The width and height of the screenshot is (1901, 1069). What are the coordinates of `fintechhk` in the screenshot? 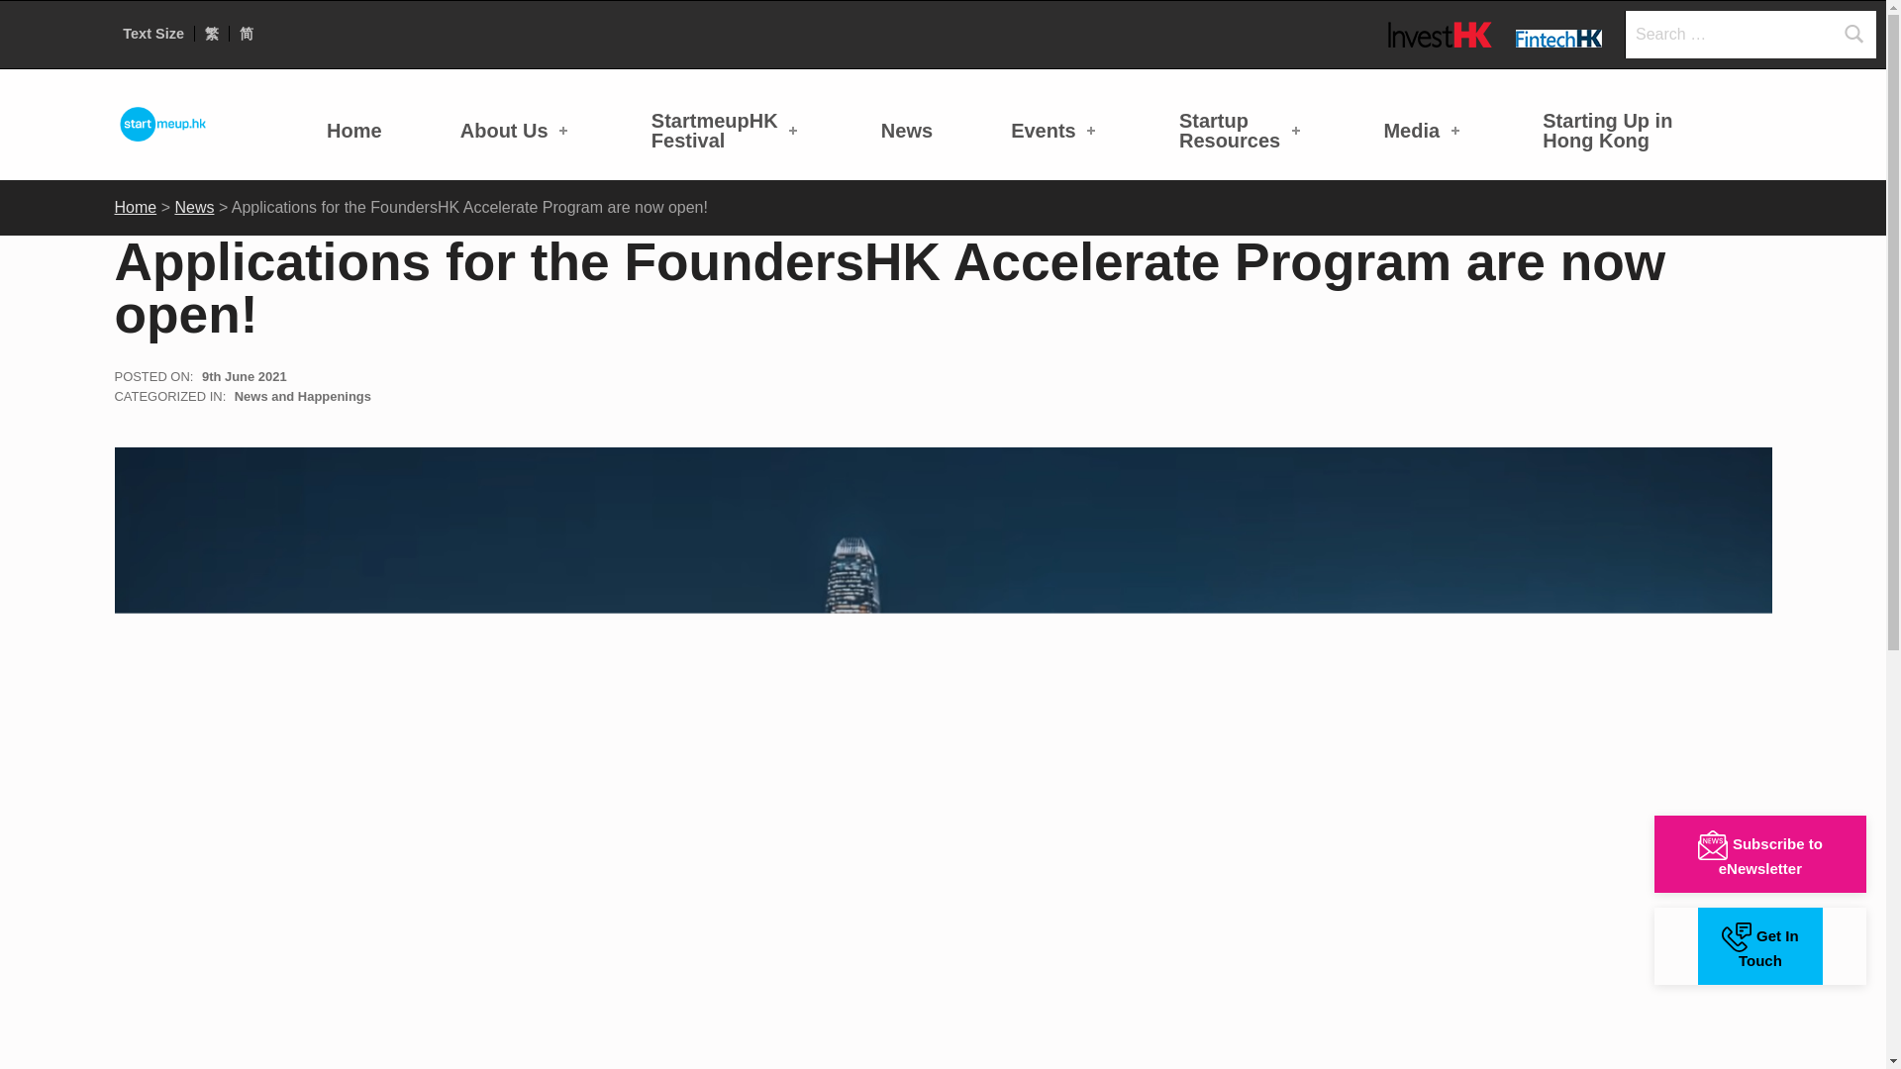 It's located at (244, 376).